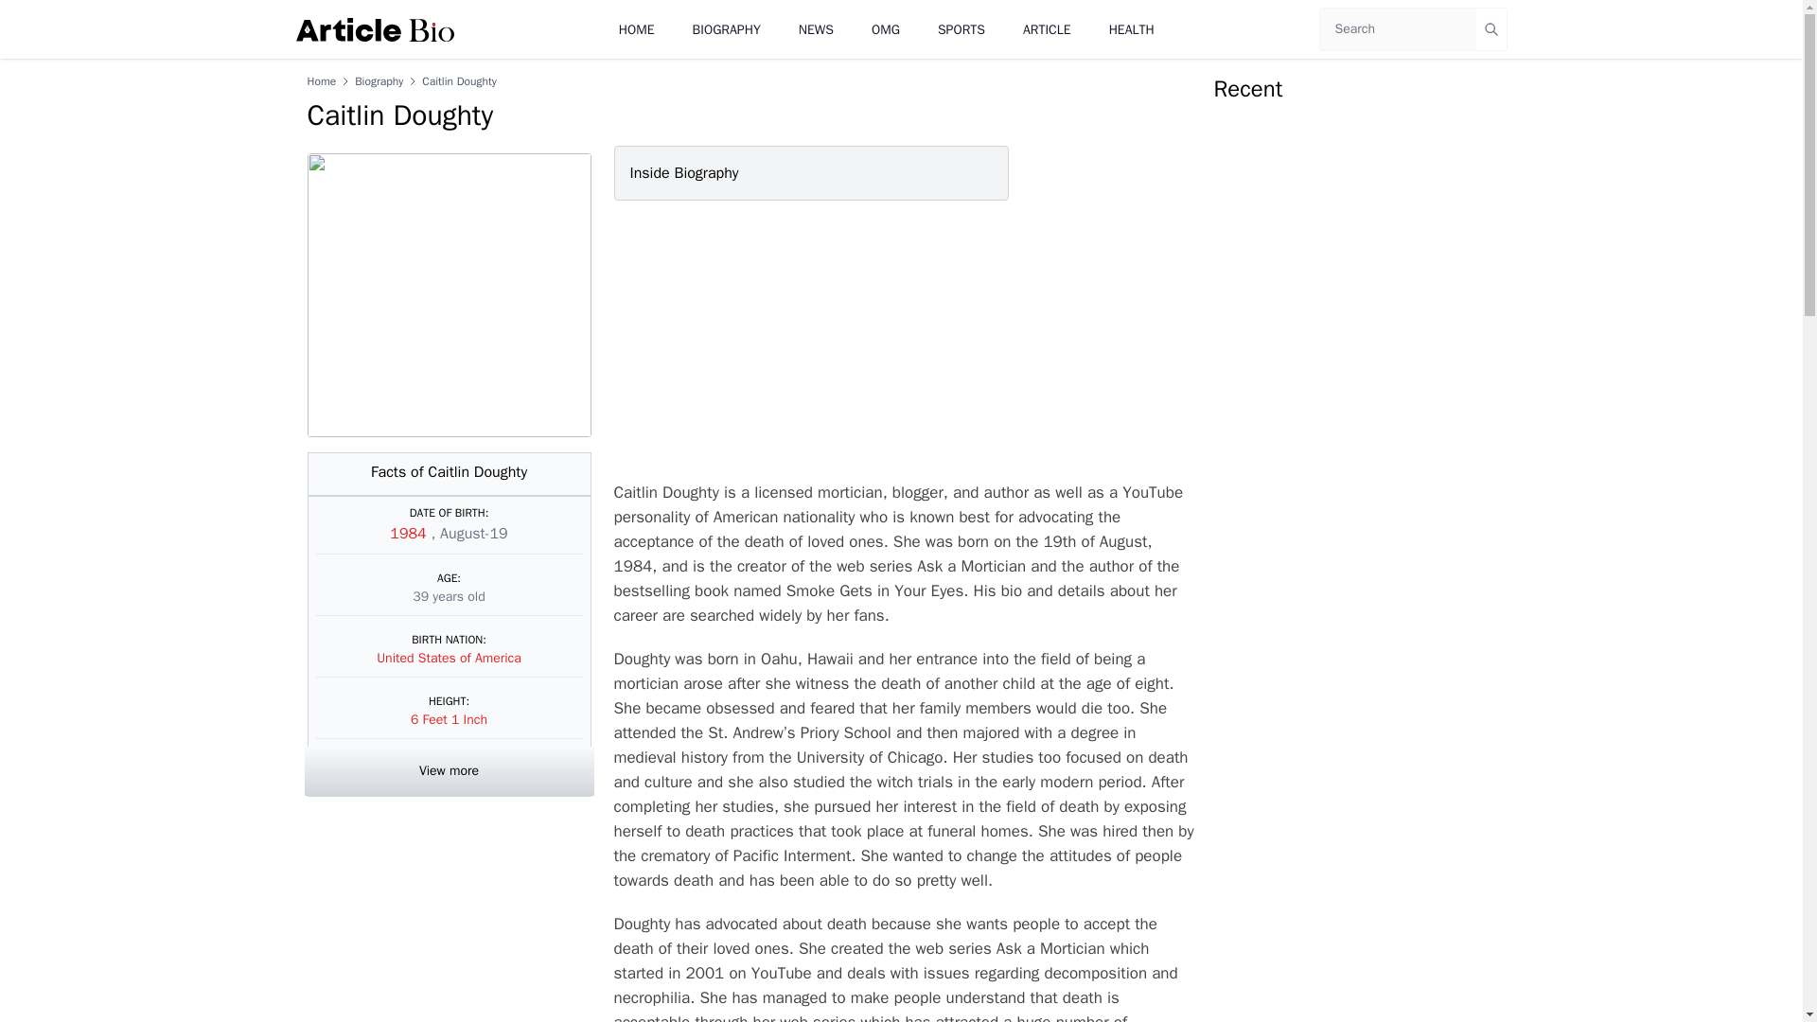 The image size is (1817, 1022). What do you see at coordinates (816, 28) in the screenshot?
I see `NEWS` at bounding box center [816, 28].